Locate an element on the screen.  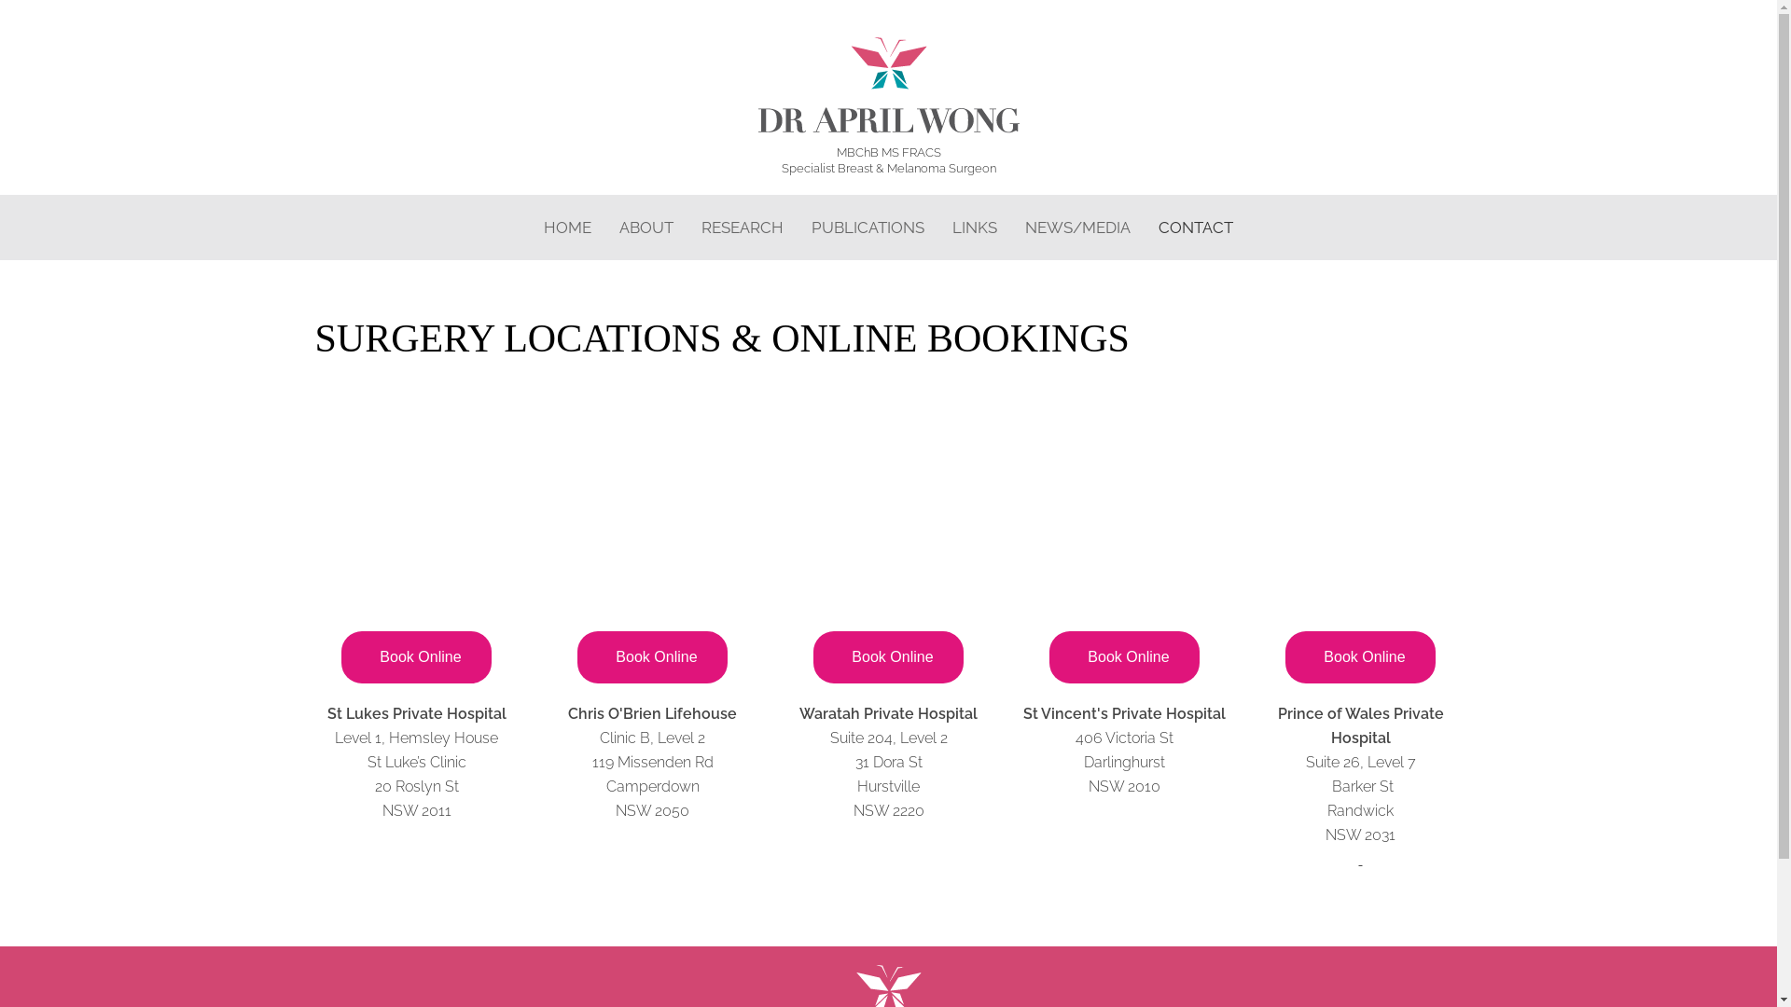
NEWS/MEDIA is located at coordinates (1078, 228).